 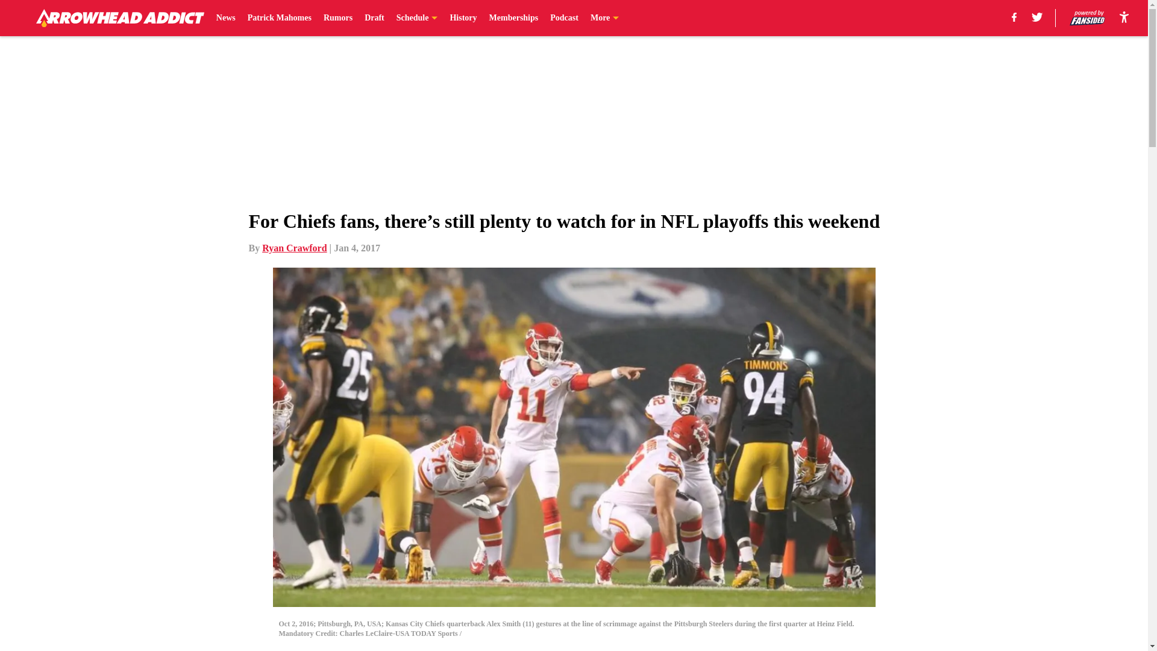 I want to click on Rumors, so click(x=338, y=18).